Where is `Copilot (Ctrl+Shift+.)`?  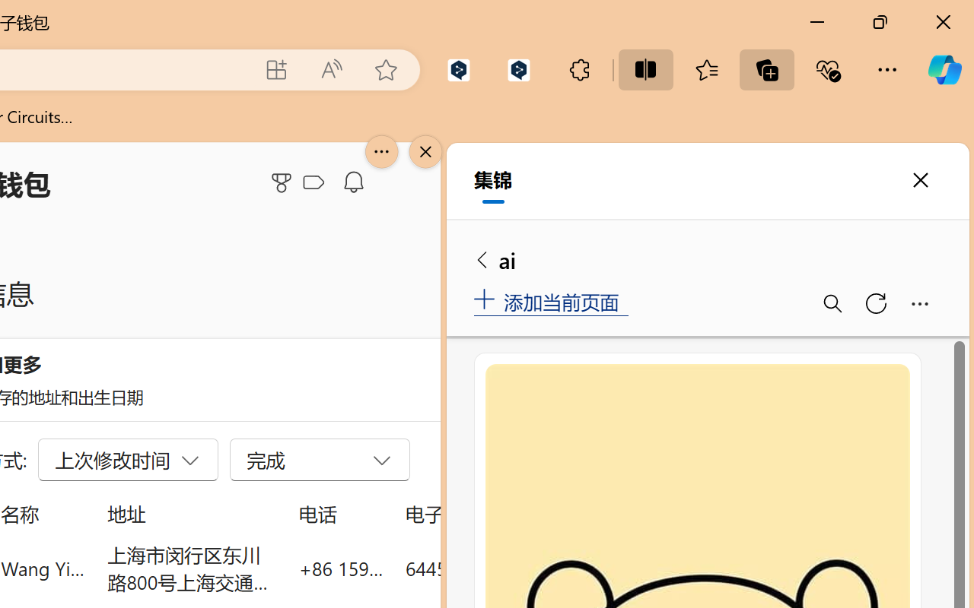
Copilot (Ctrl+Shift+.) is located at coordinates (944, 70).